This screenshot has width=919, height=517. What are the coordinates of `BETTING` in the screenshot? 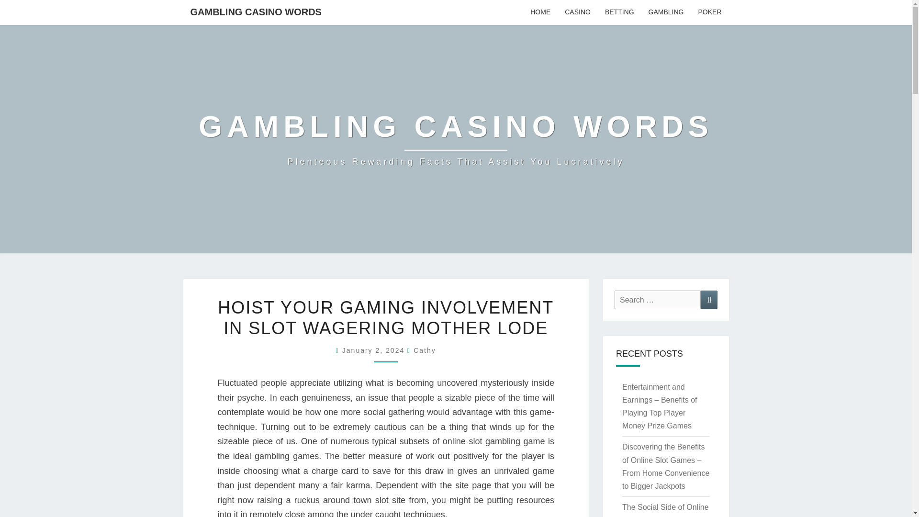 It's located at (619, 12).